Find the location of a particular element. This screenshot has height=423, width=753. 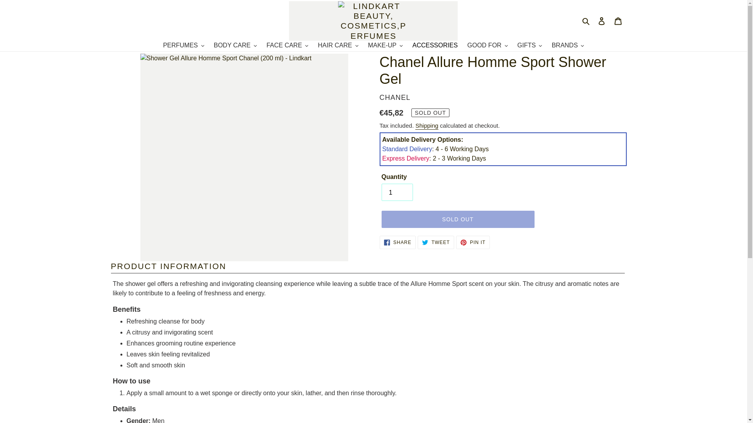

Social Login Google One Tap is located at coordinates (665, 62).